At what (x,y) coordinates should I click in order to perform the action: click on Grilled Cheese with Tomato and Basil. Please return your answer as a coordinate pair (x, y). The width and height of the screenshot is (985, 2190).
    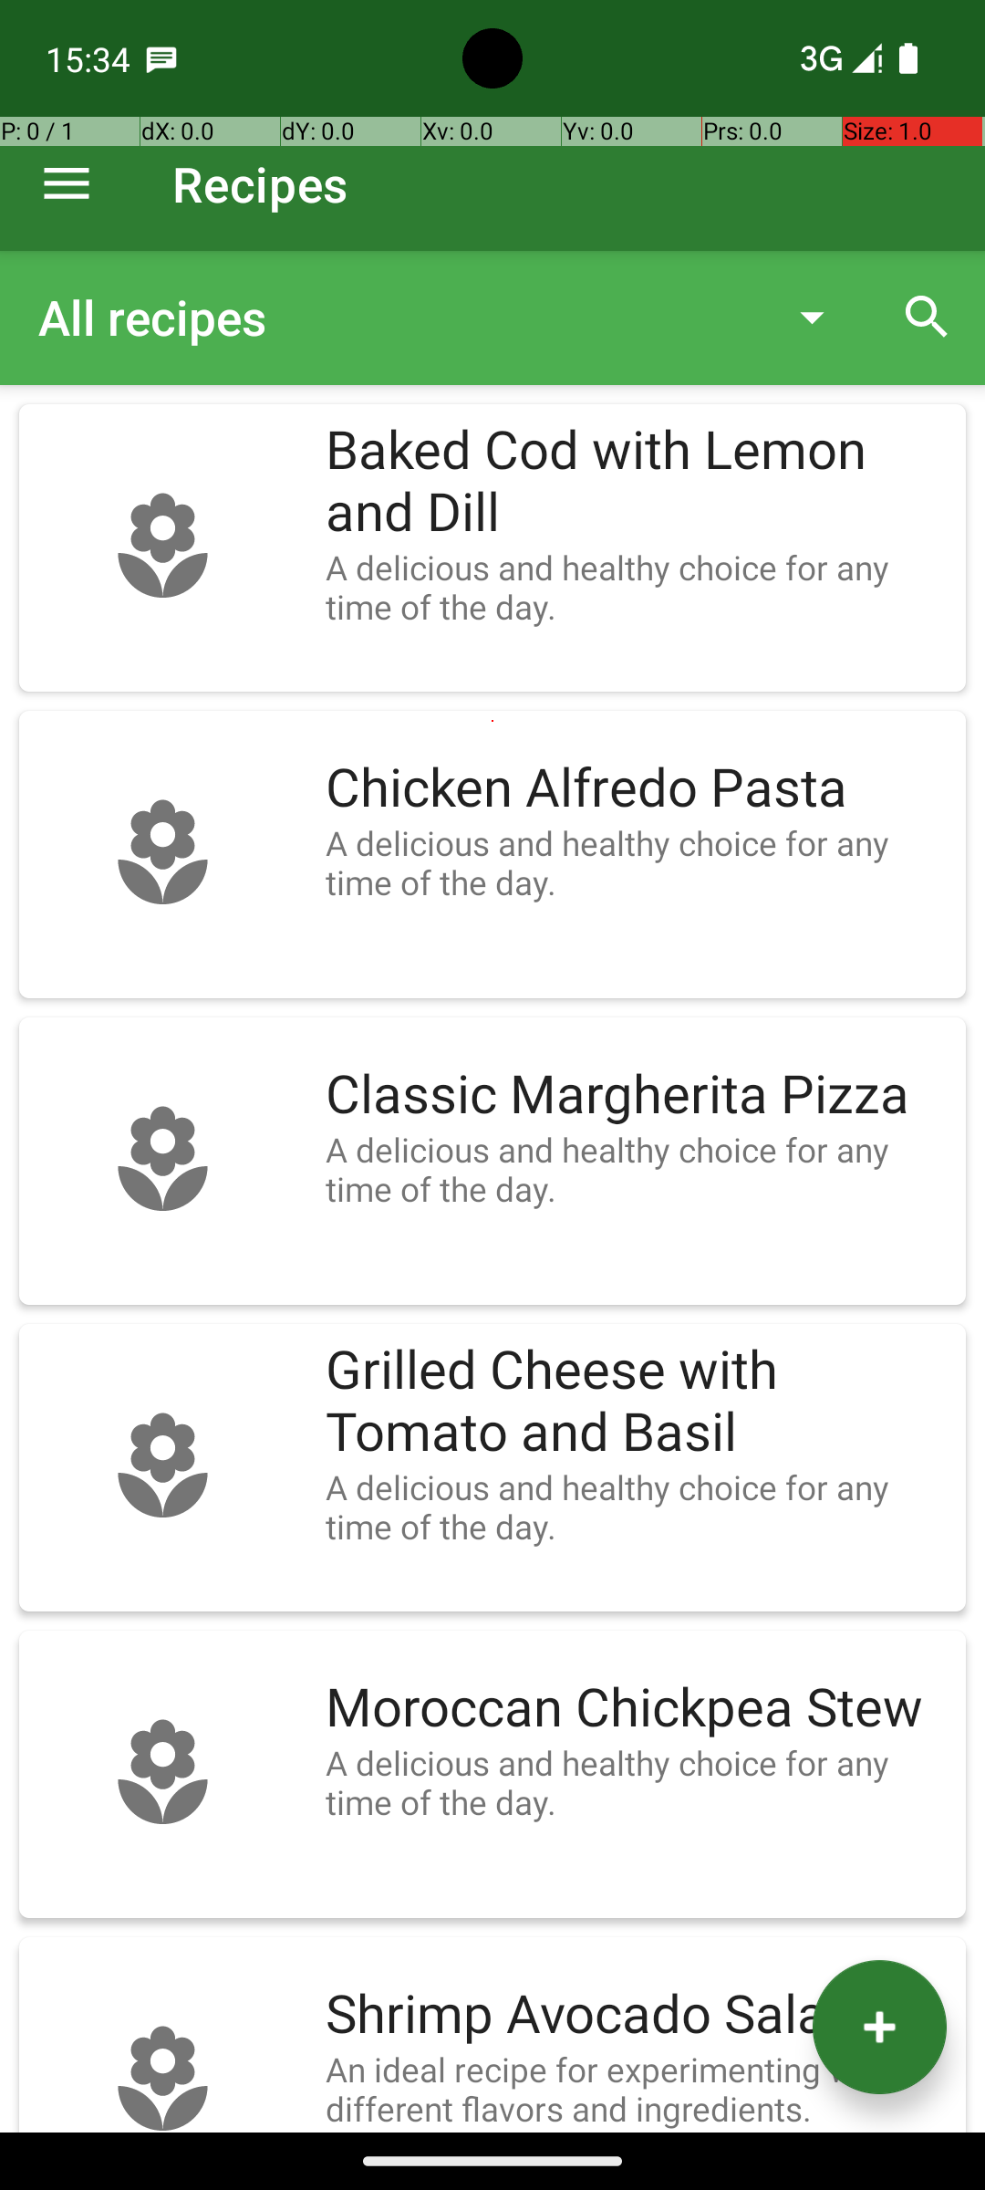
    Looking at the image, I should click on (637, 1402).